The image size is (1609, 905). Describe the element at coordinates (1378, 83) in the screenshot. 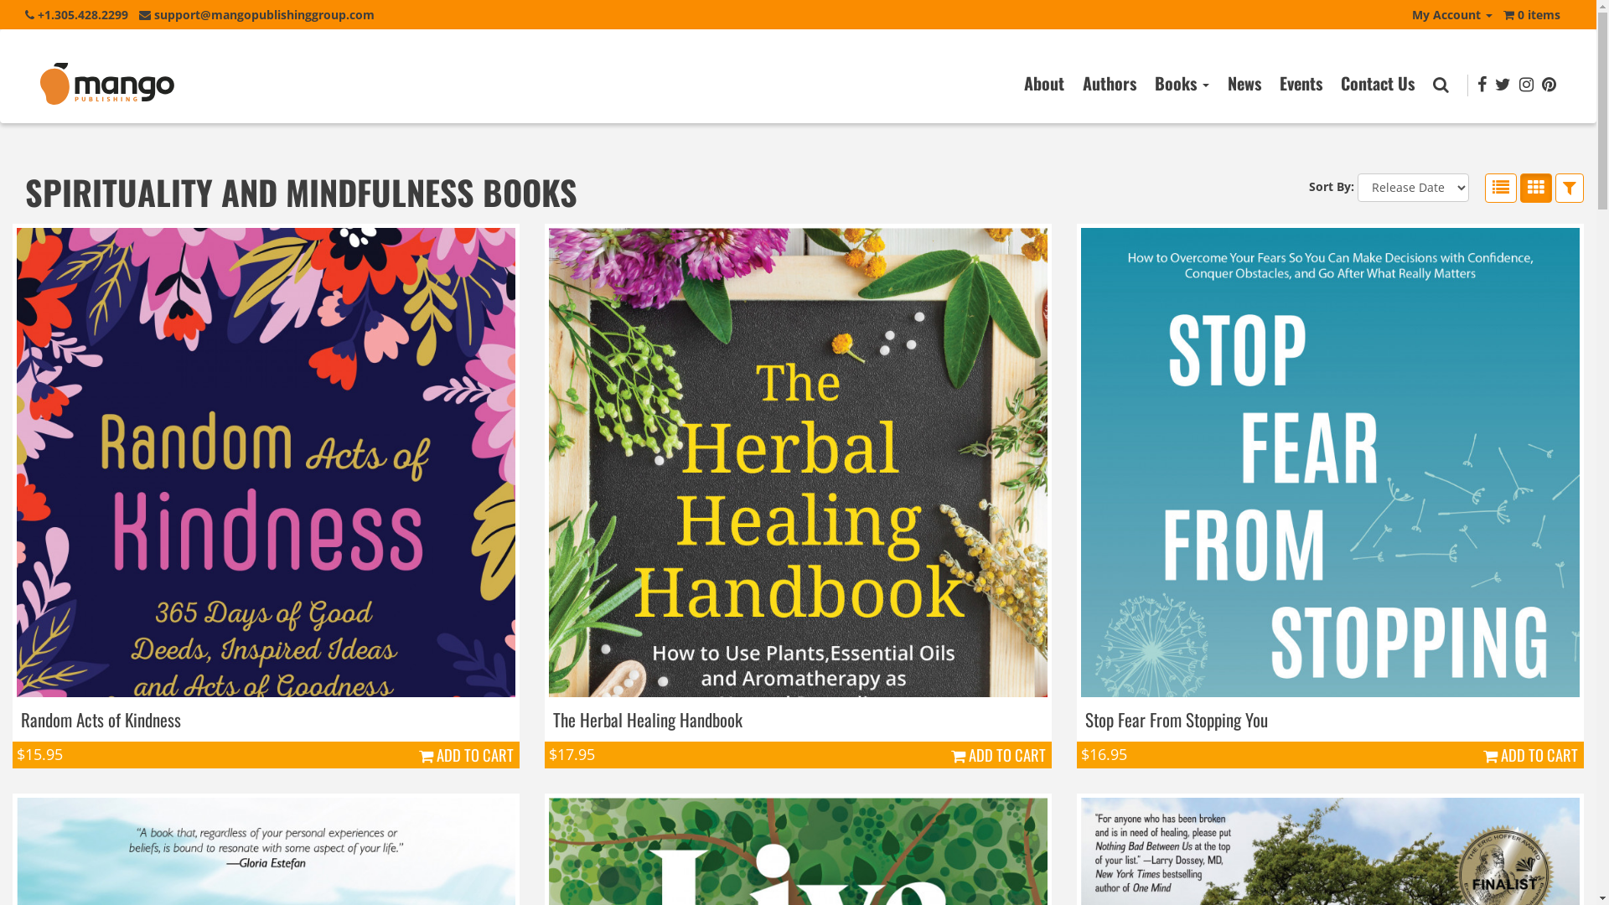

I see `Contact Us` at that location.